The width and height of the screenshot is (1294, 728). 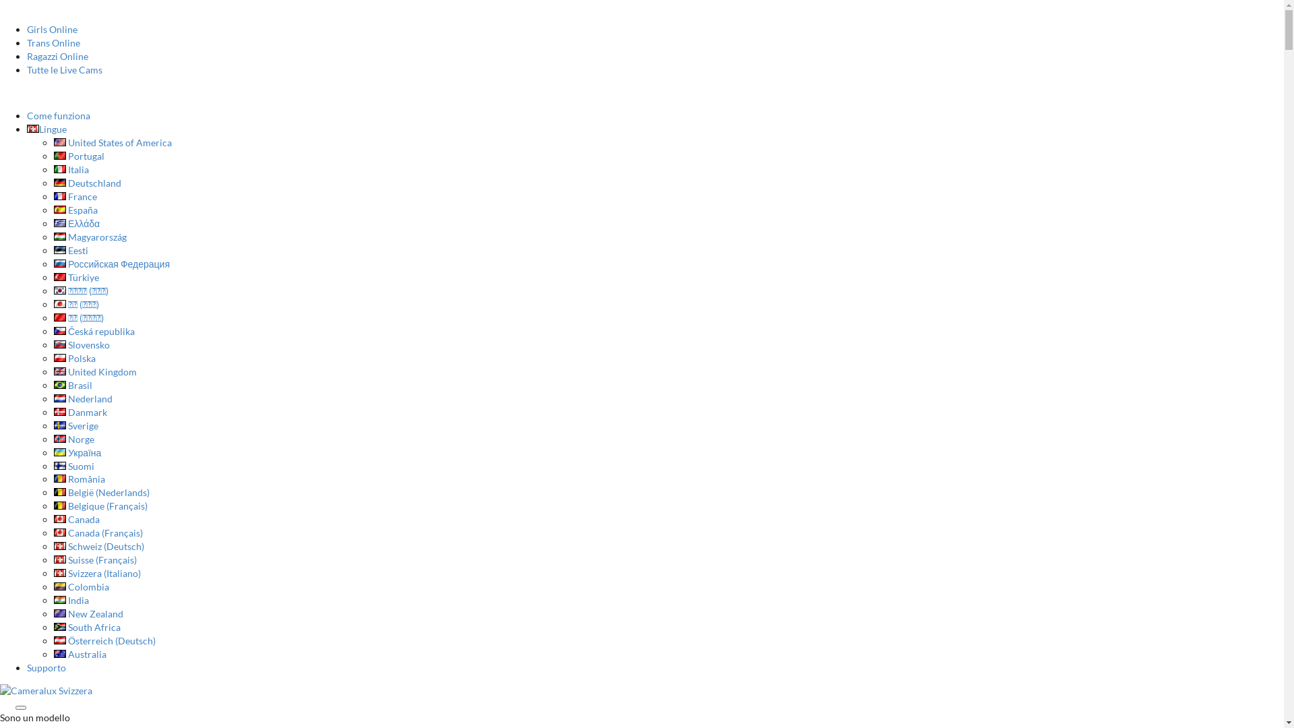 What do you see at coordinates (80, 156) in the screenshot?
I see `Portugal` at bounding box center [80, 156].